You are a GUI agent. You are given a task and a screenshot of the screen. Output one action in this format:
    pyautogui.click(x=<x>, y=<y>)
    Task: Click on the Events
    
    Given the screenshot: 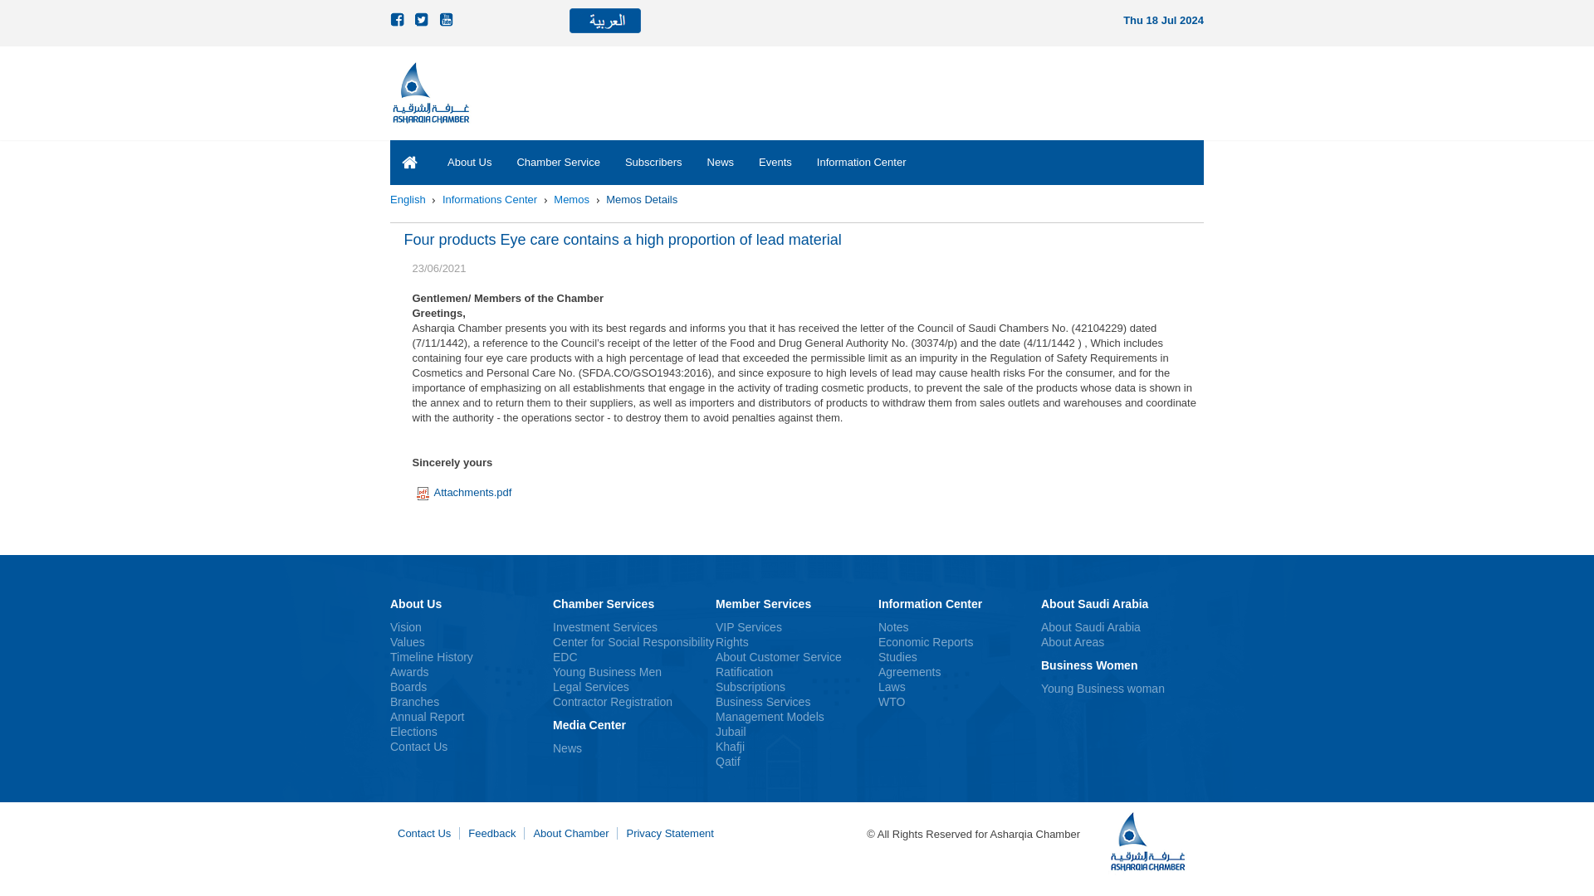 What is the action you would take?
    pyautogui.click(x=775, y=162)
    